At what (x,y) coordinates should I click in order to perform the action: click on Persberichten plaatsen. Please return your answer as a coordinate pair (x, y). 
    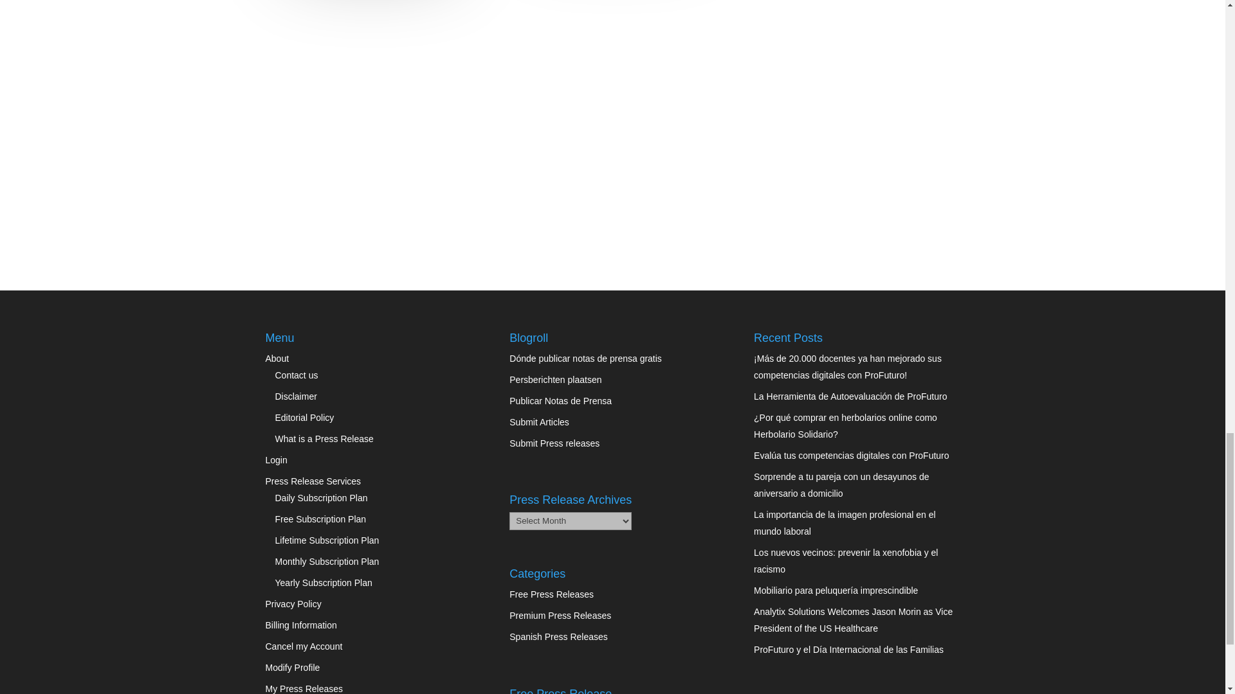
    Looking at the image, I should click on (555, 380).